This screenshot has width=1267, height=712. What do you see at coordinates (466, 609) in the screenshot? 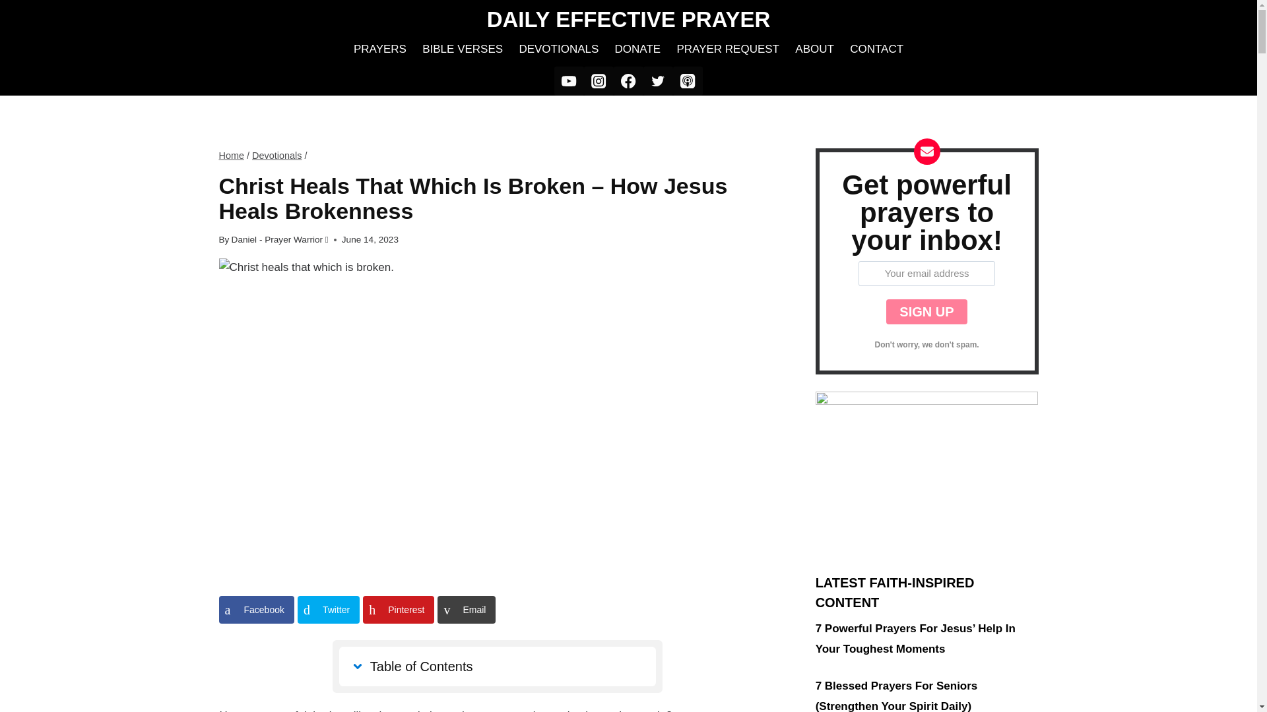
I see `Share on Email` at bounding box center [466, 609].